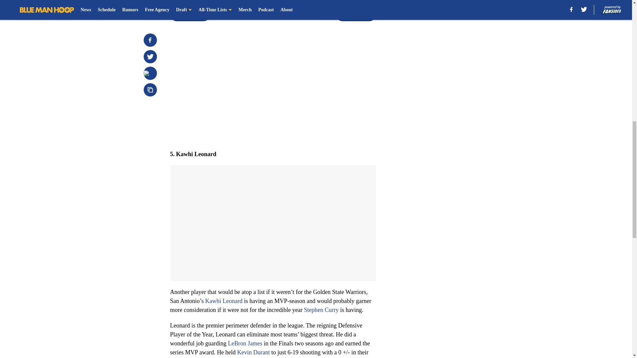 The width and height of the screenshot is (637, 358). Describe the element at coordinates (224, 301) in the screenshot. I see `Kawhi Leonard` at that location.